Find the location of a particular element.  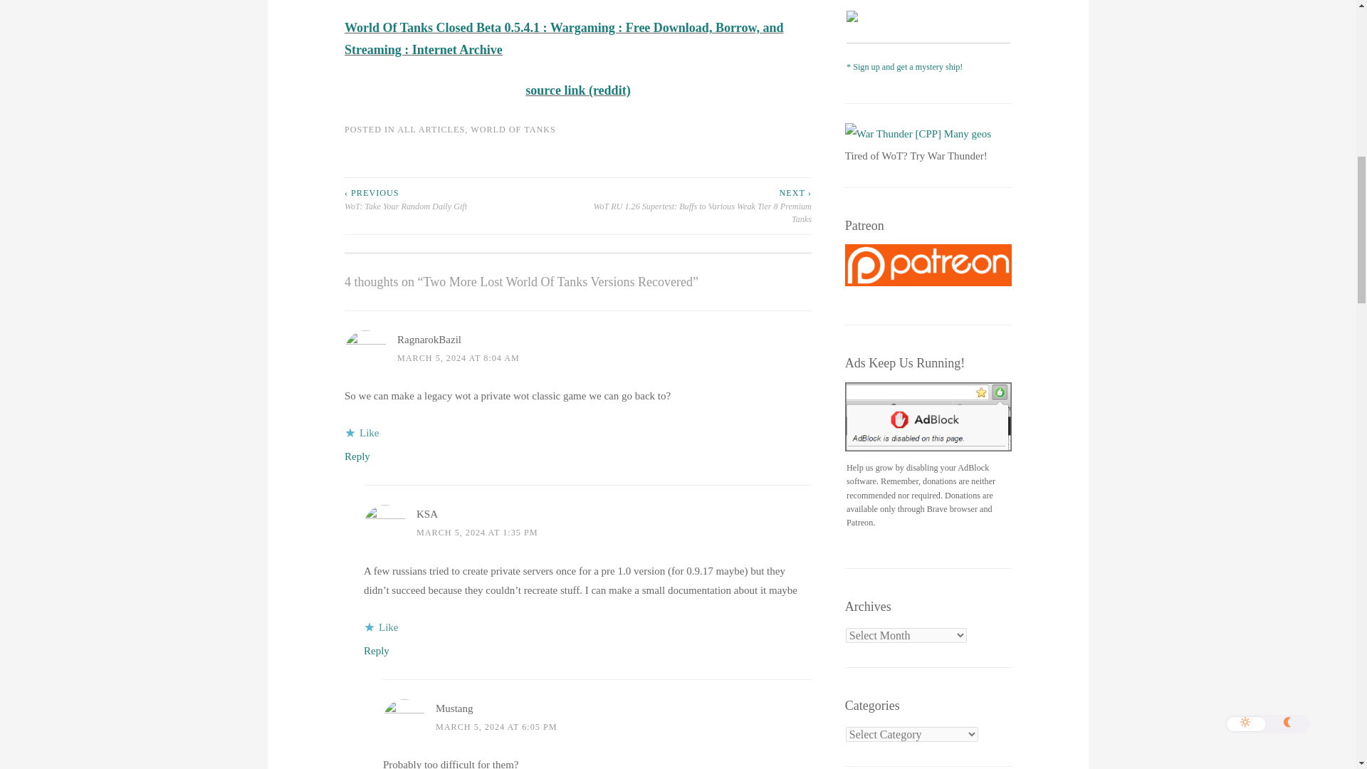

MARCH 5, 2024 AT 6:05 PM is located at coordinates (497, 727).